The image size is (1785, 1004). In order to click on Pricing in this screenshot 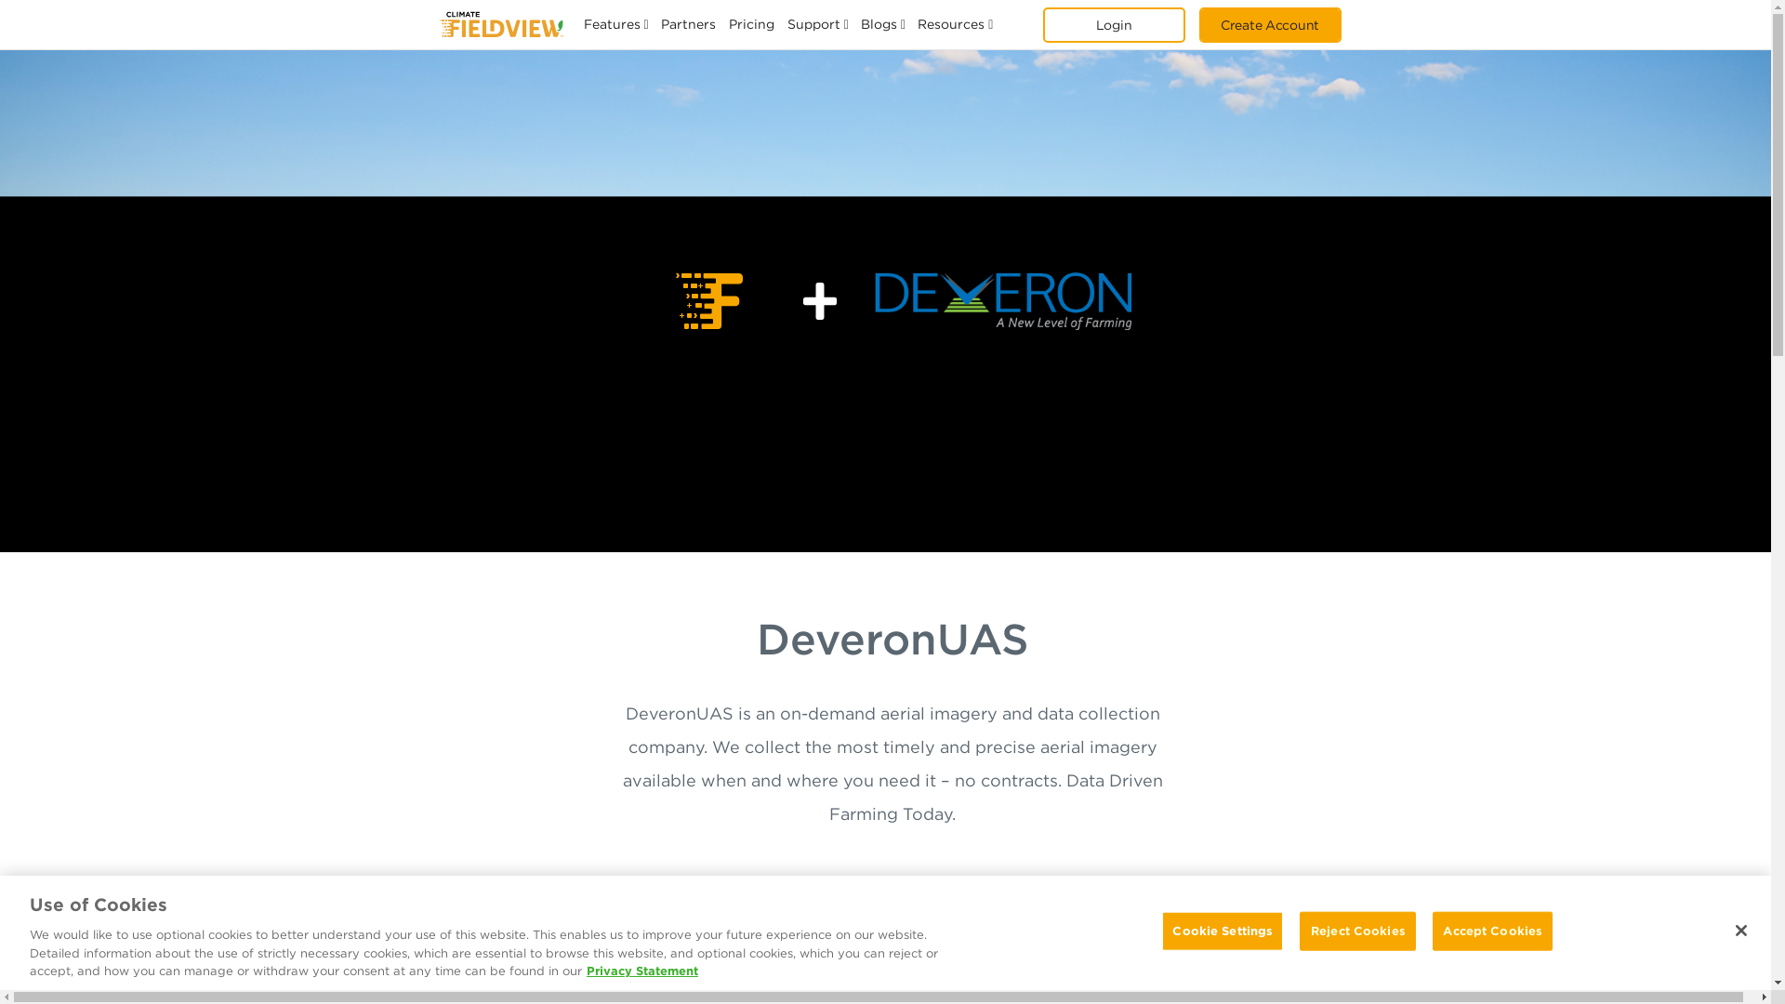, I will do `click(751, 24)`.